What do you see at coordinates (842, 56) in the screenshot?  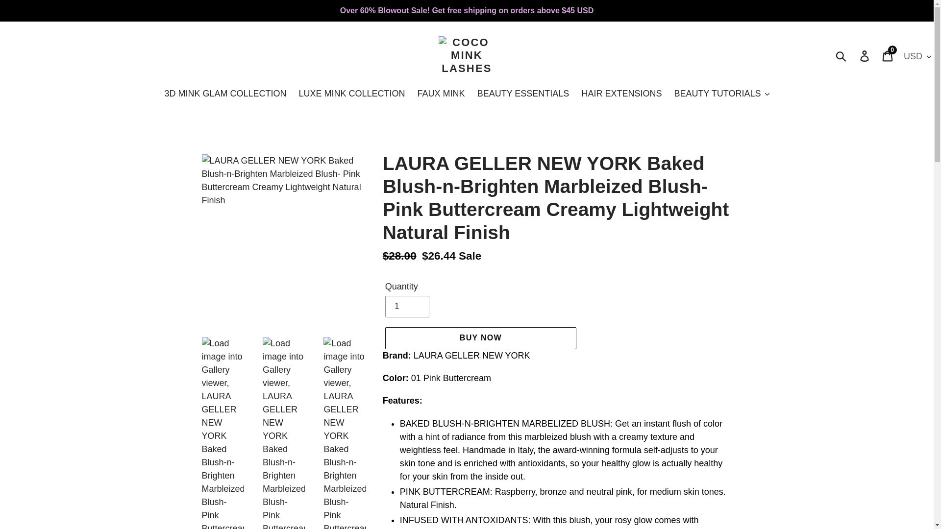 I see `HAIR EXTENSIONS` at bounding box center [842, 56].